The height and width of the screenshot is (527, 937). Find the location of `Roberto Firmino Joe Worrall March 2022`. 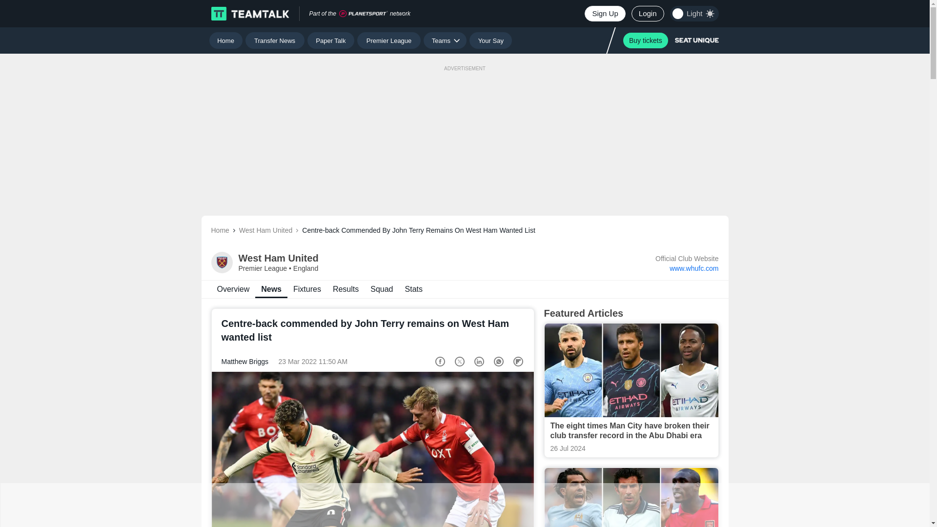

Roberto Firmino Joe Worrall March 2022 is located at coordinates (373, 449).